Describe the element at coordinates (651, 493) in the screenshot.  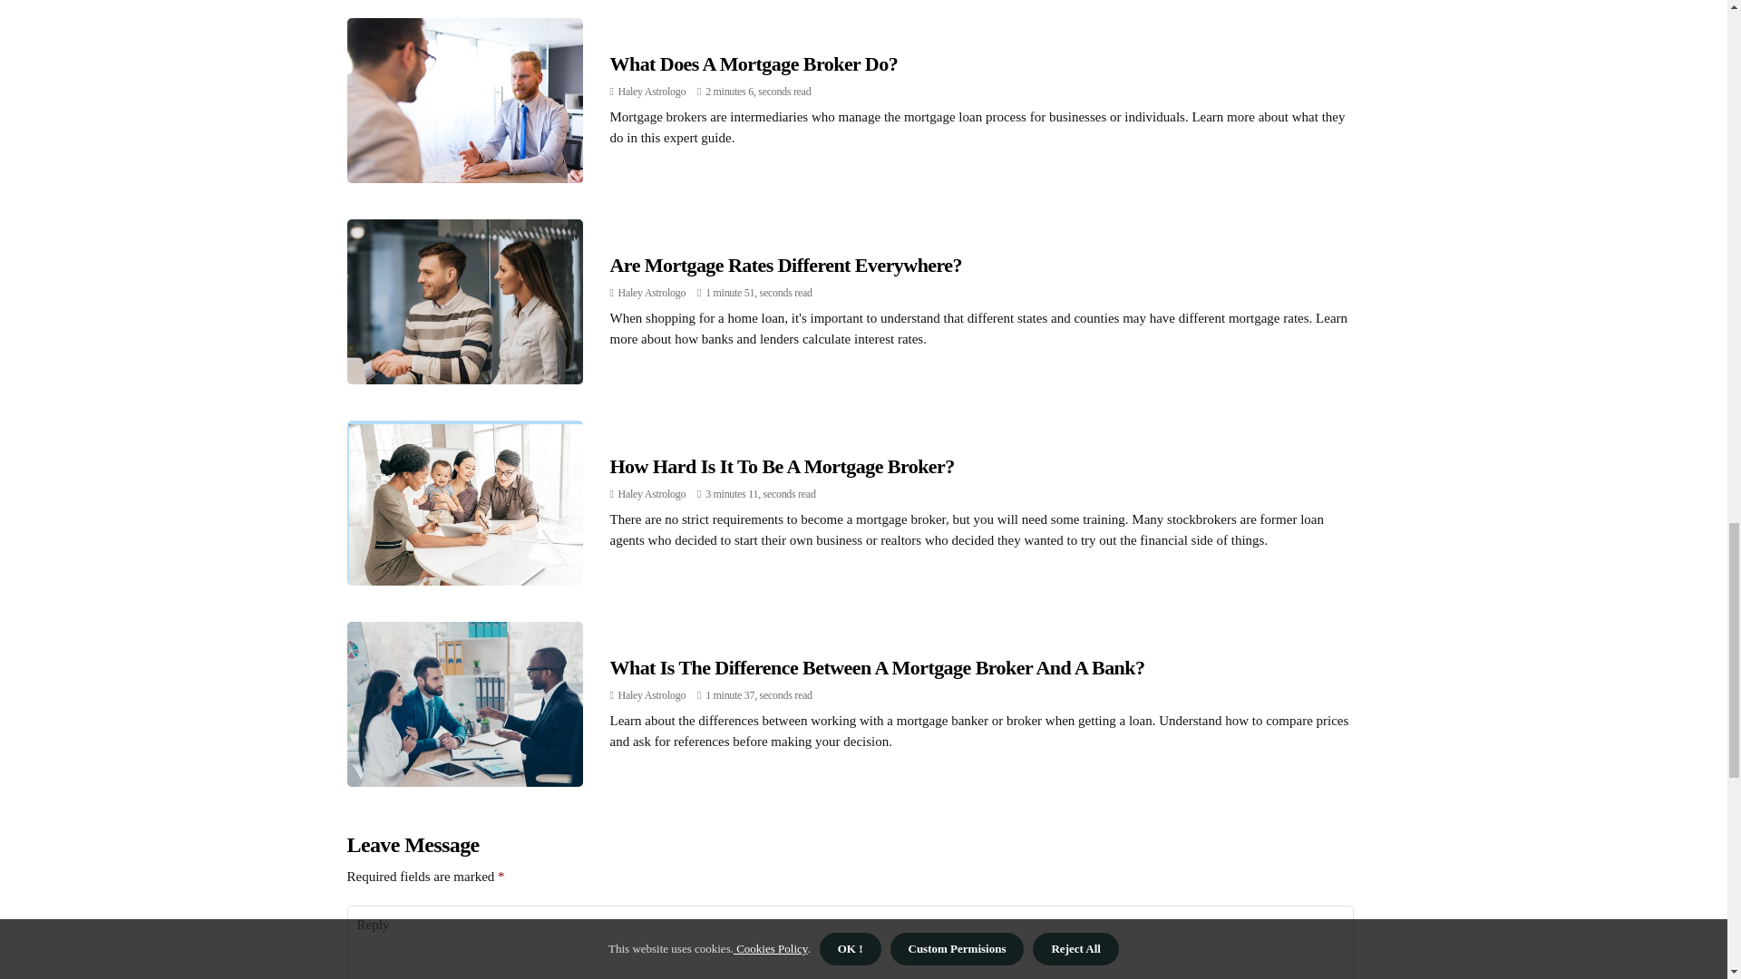
I see `Haley Astrologo` at that location.